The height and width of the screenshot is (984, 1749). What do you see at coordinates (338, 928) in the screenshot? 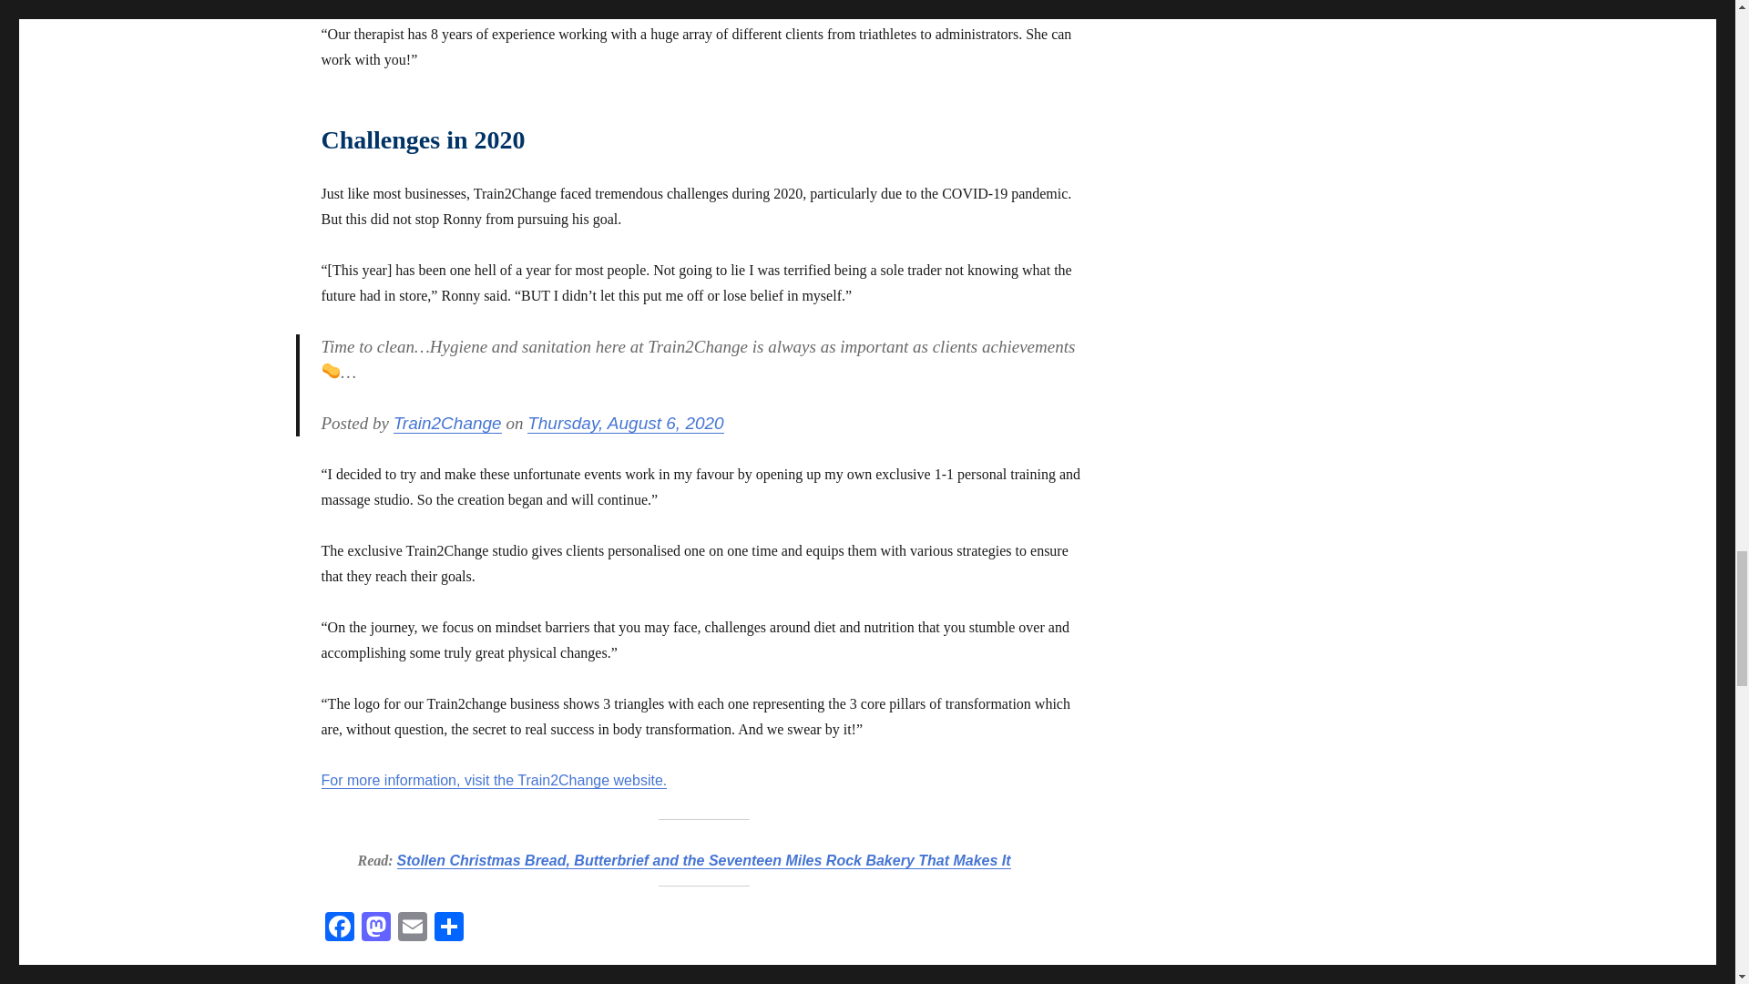
I see `Facebook` at bounding box center [338, 928].